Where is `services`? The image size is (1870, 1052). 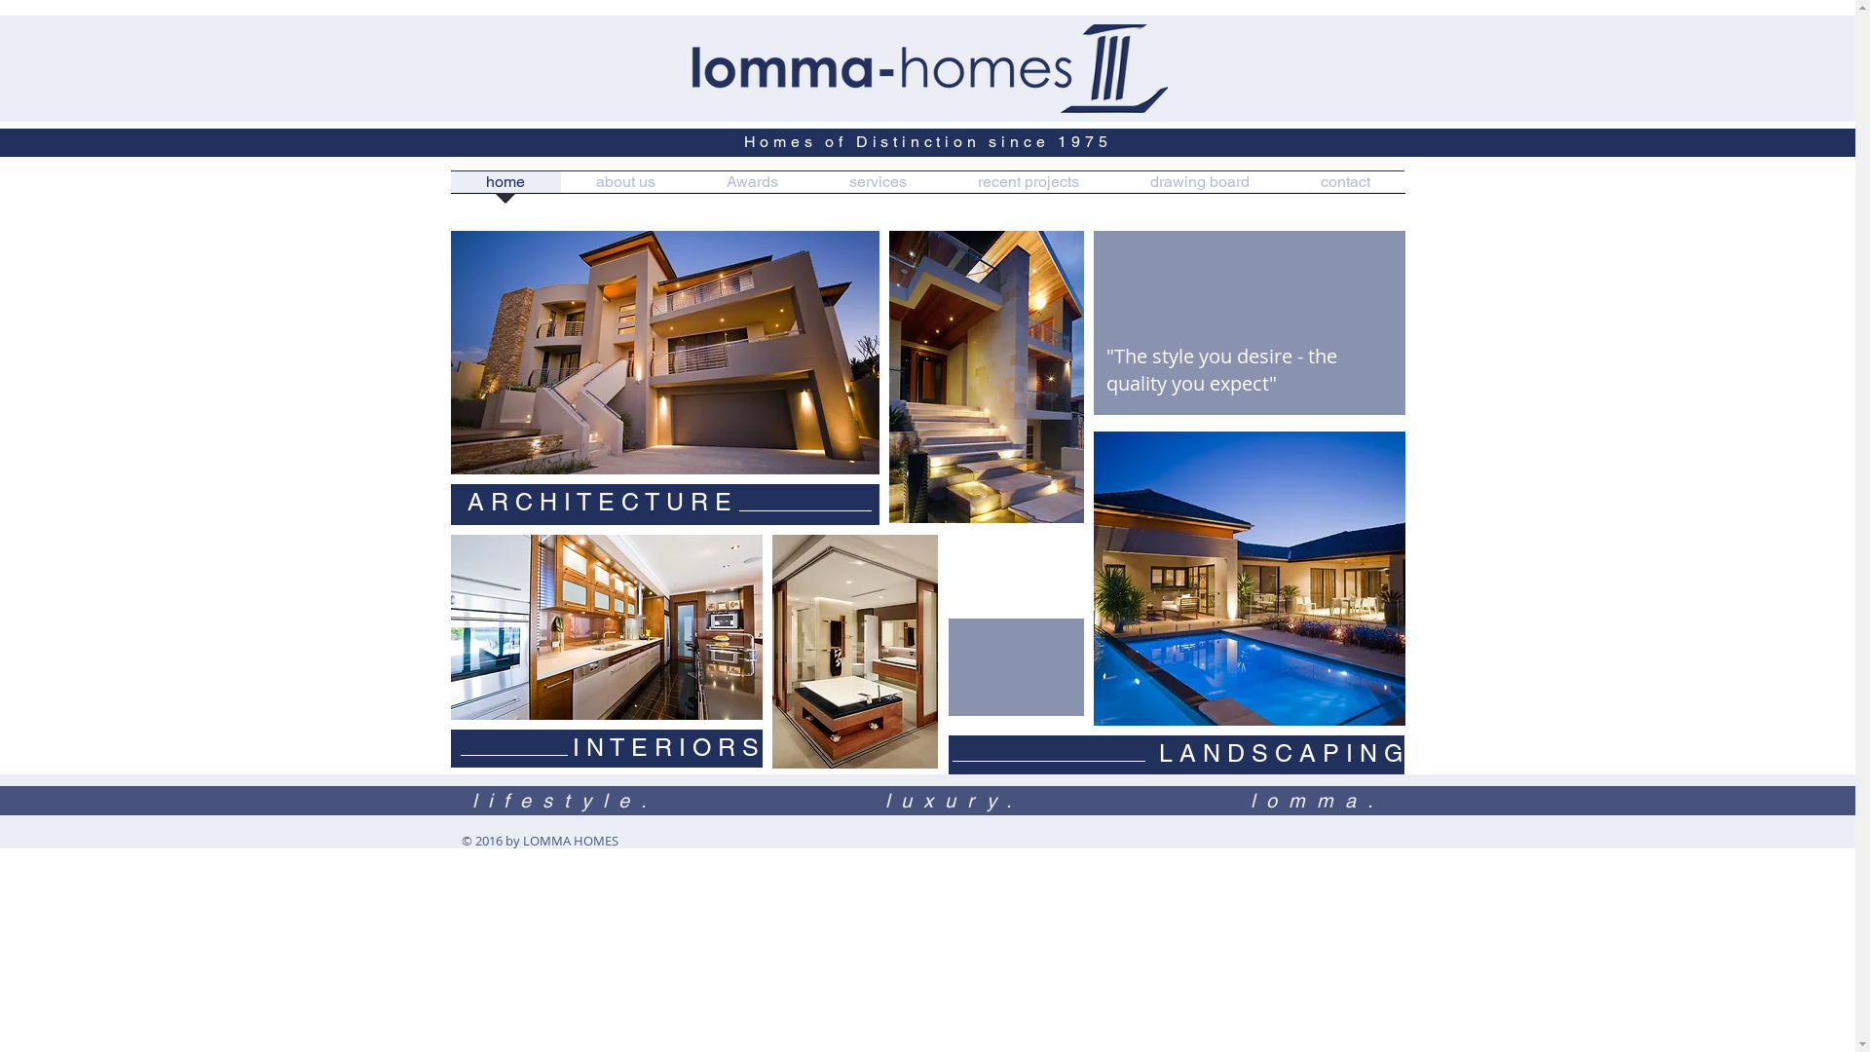
services is located at coordinates (879, 189).